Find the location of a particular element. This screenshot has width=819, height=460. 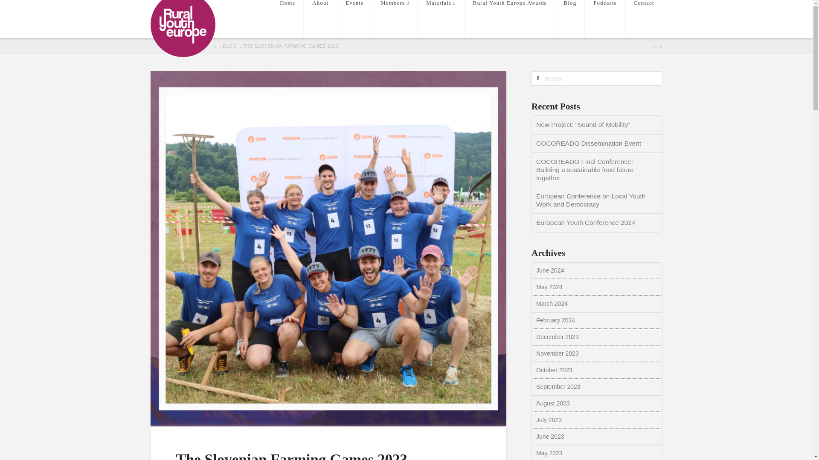

Materials is located at coordinates (441, 19).